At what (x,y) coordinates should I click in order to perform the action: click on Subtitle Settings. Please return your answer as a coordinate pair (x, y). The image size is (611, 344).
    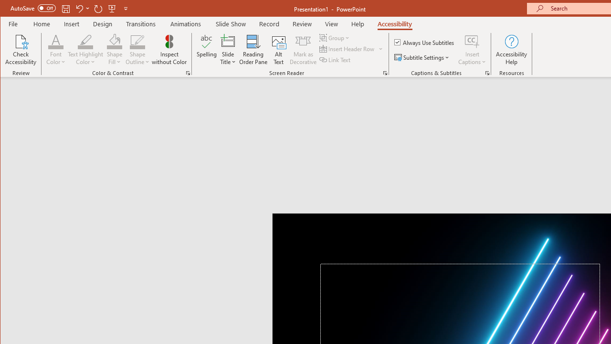
    Looking at the image, I should click on (423, 57).